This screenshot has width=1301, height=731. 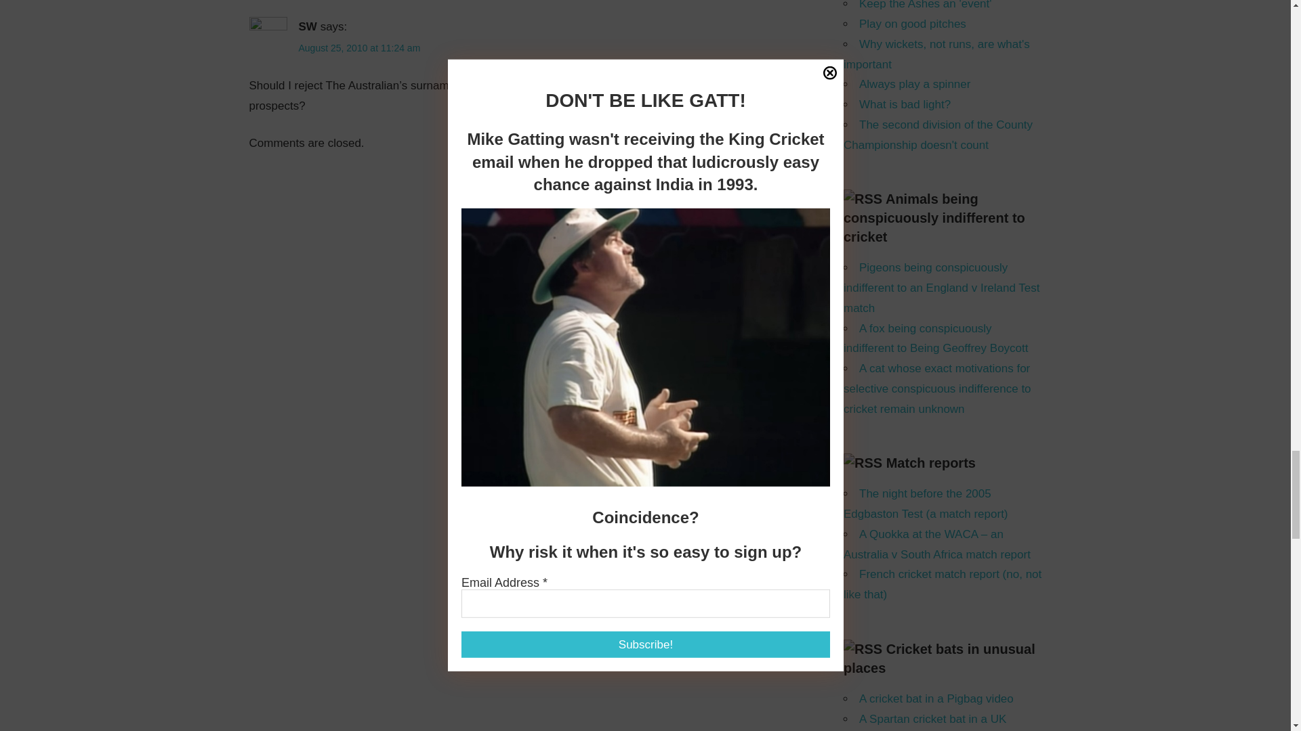 I want to click on August 25, 2010 at 11:24 am, so click(x=359, y=47).